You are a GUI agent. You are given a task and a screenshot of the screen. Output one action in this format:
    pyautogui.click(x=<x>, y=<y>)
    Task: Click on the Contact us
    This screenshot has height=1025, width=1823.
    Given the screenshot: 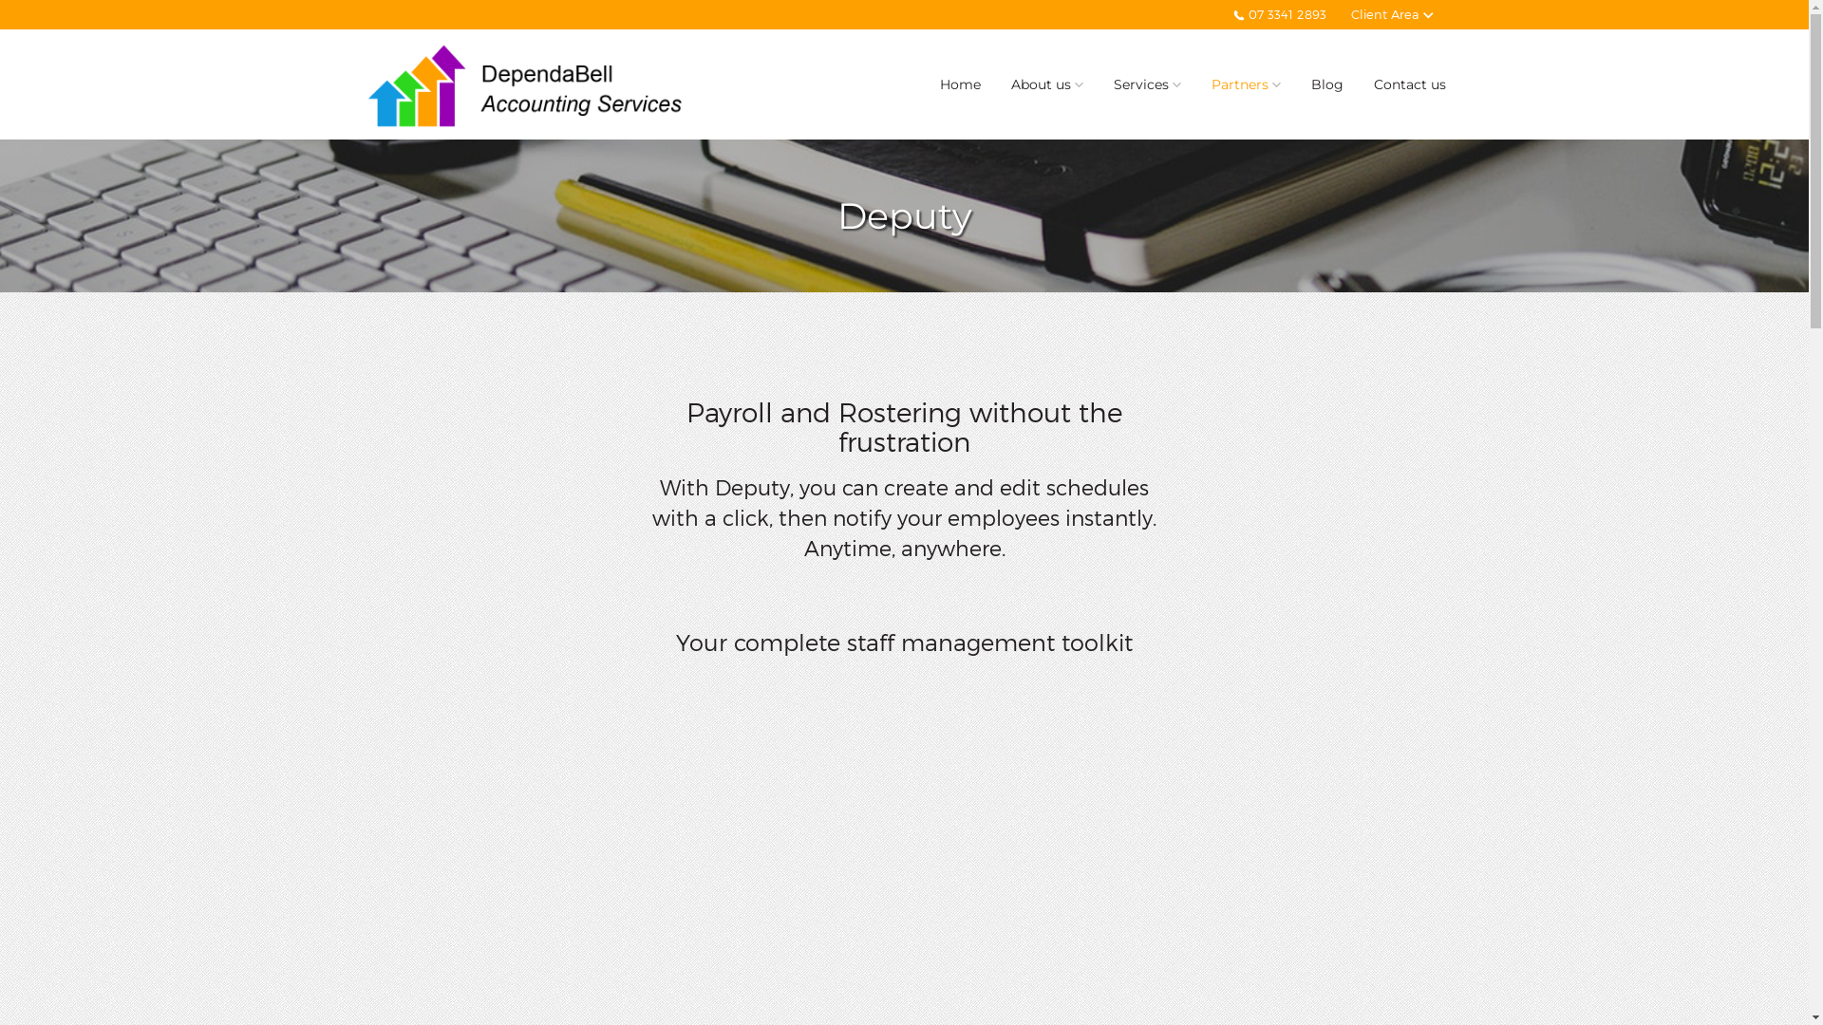 What is the action you would take?
    pyautogui.click(x=1409, y=84)
    